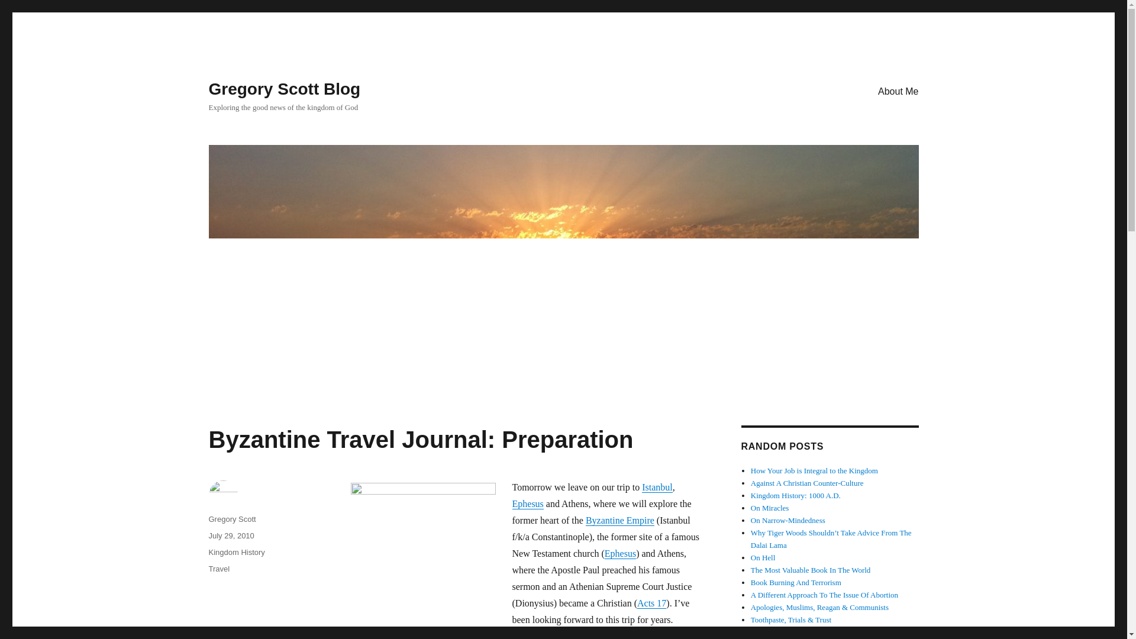  I want to click on How Your Job is Integral to the Kingdom, so click(814, 471).